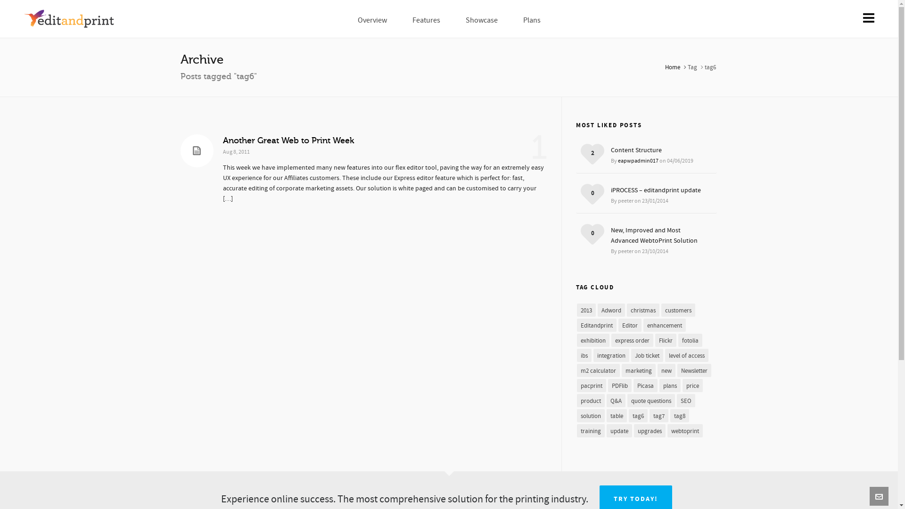 The image size is (905, 509). I want to click on Job ticket, so click(647, 355).